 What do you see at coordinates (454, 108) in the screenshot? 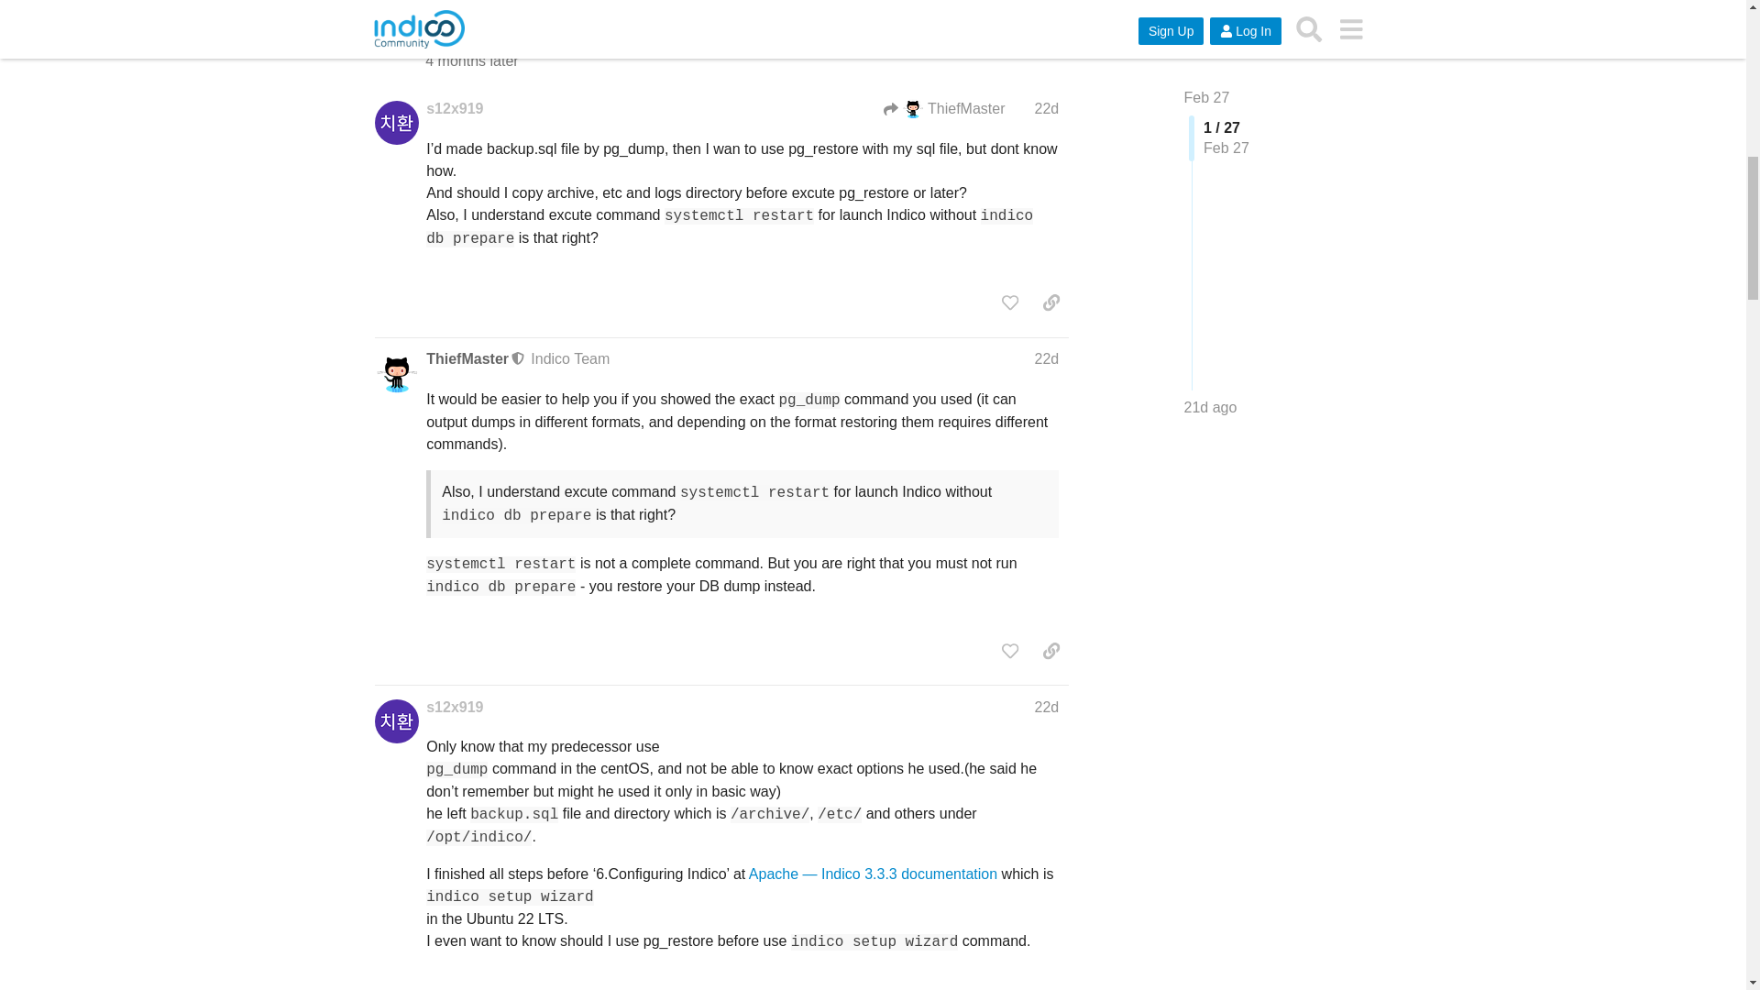
I see `s12x919` at bounding box center [454, 108].